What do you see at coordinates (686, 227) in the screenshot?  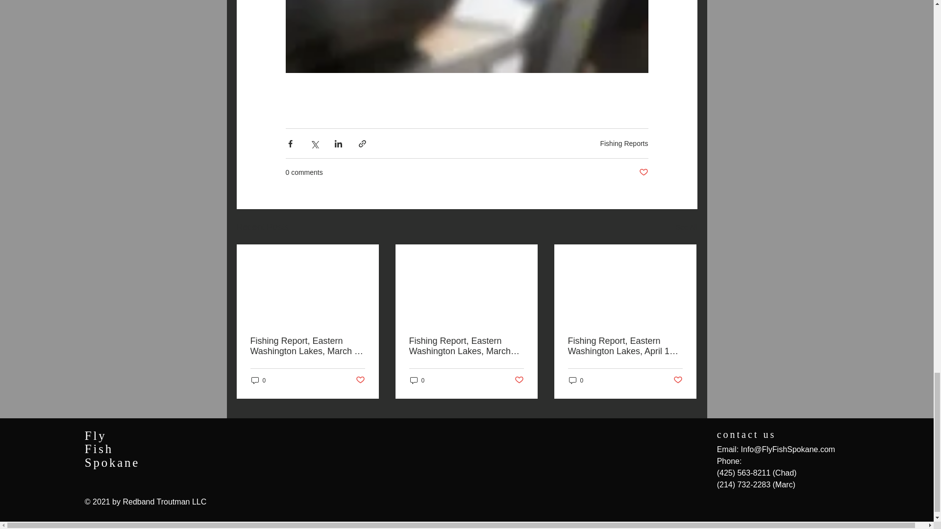 I see `See All` at bounding box center [686, 227].